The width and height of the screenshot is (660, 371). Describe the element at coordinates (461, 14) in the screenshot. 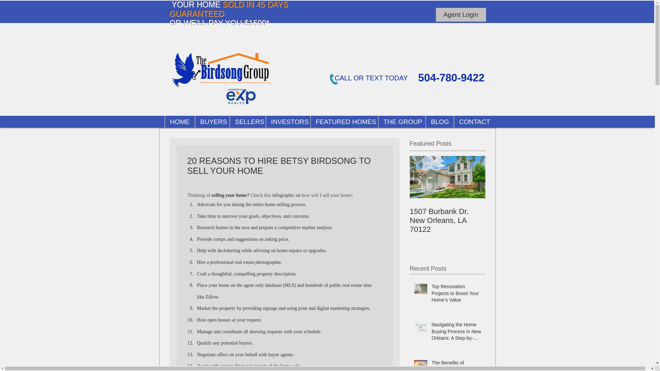

I see `Agent Login` at that location.